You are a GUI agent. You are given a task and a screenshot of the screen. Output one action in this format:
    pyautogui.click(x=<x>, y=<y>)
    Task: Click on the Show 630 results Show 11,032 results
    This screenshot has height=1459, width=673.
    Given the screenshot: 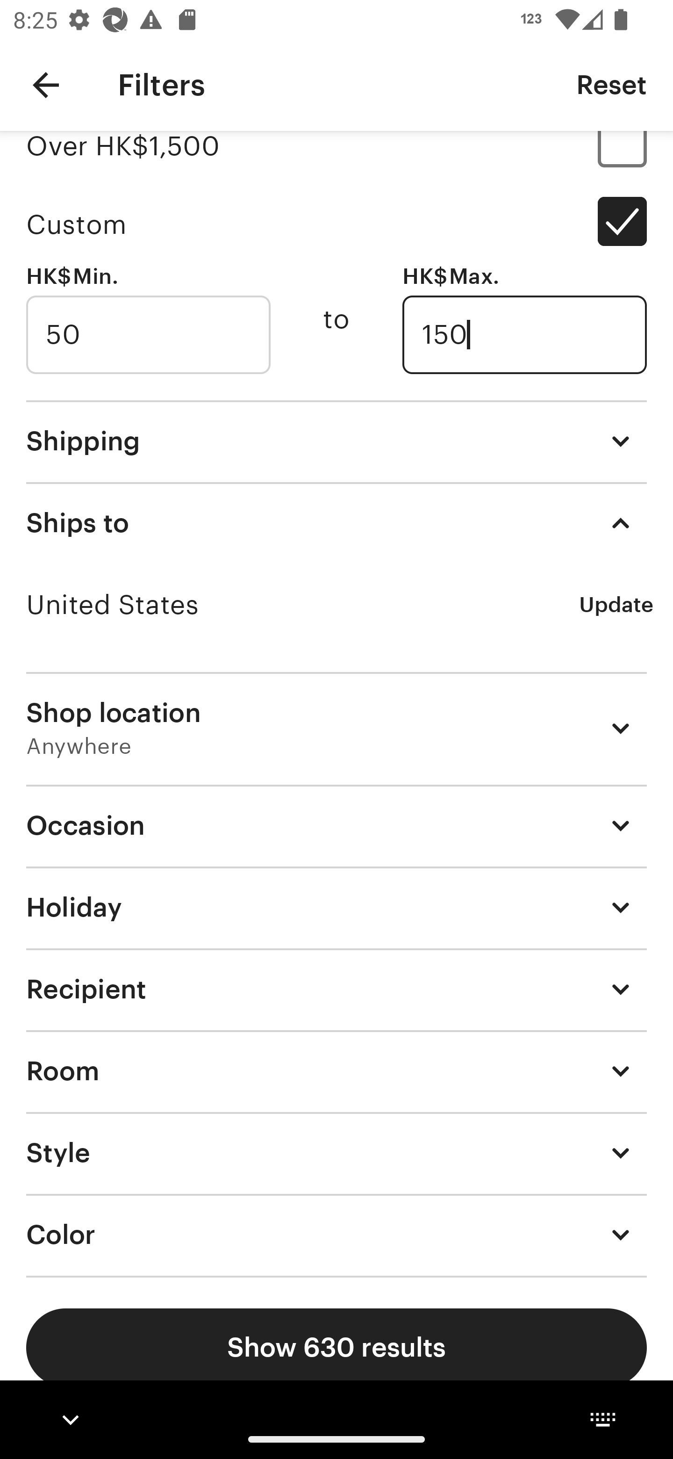 What is the action you would take?
    pyautogui.click(x=336, y=1348)
    